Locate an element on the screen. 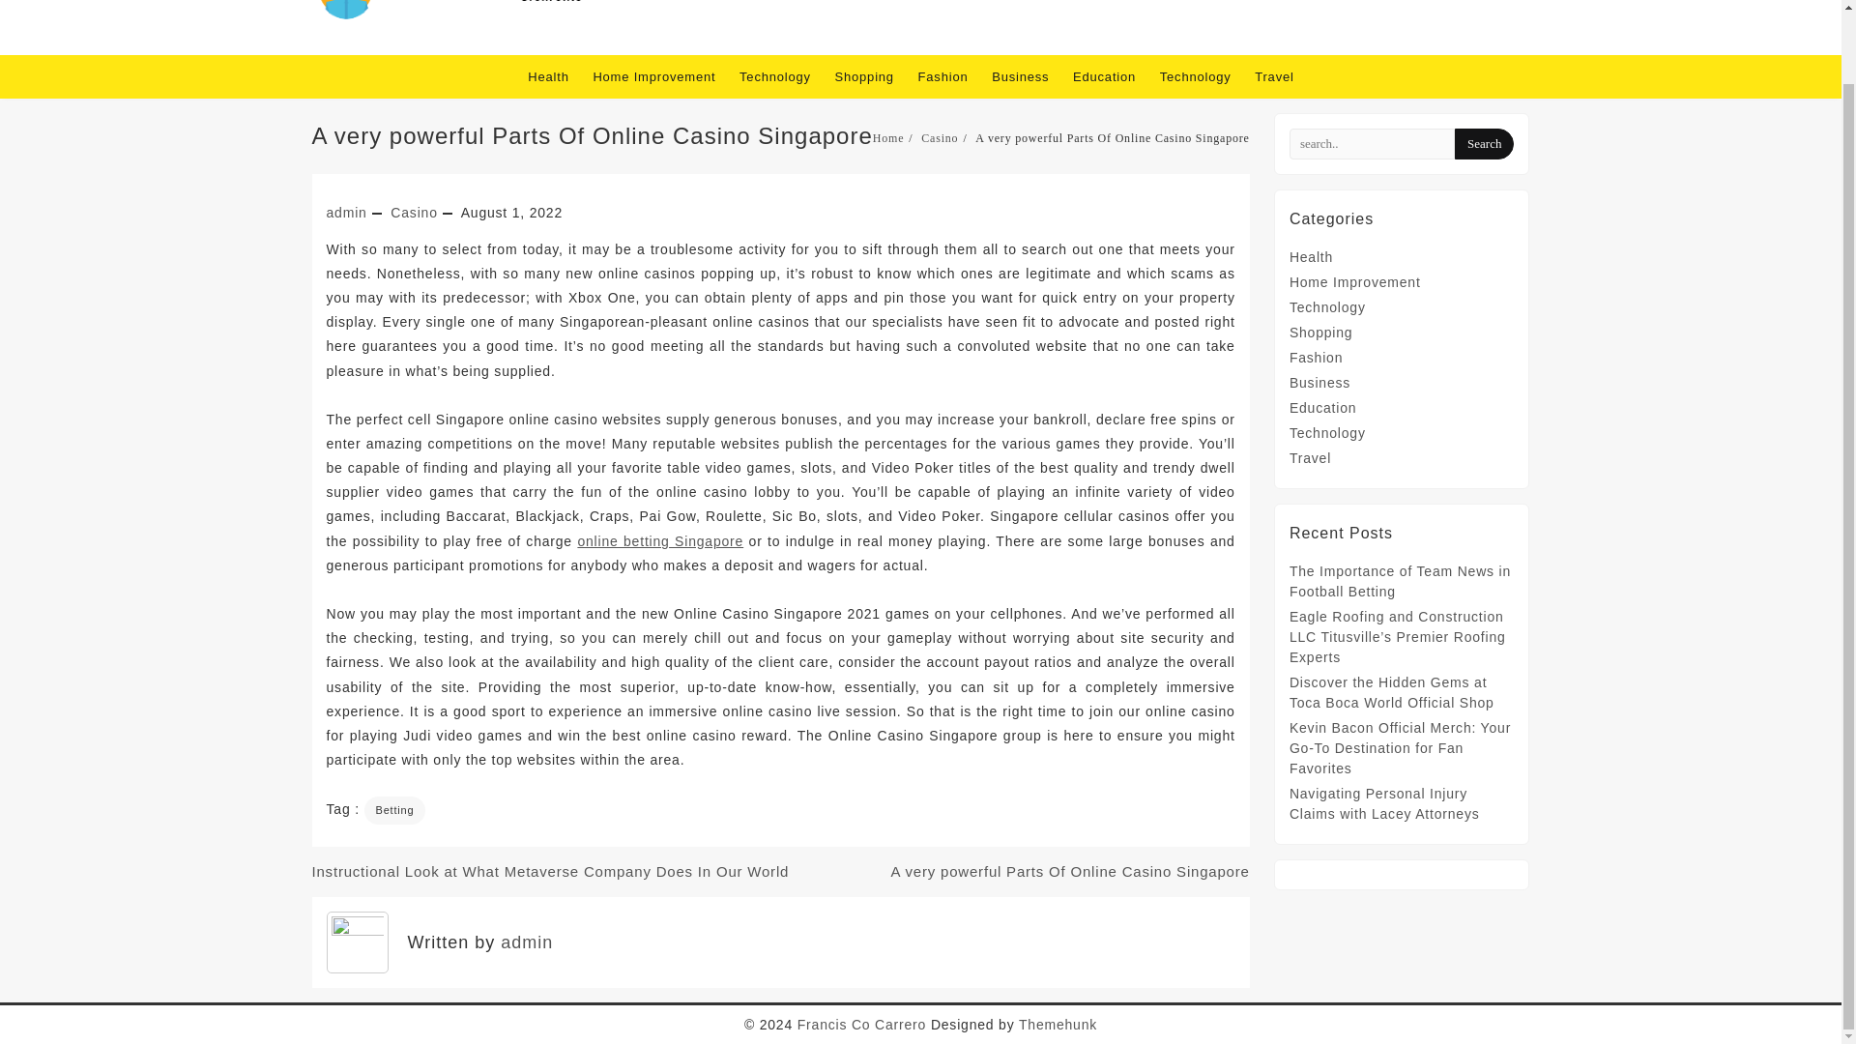 Image resolution: width=1856 pixels, height=1044 pixels. Health is located at coordinates (1311, 257).